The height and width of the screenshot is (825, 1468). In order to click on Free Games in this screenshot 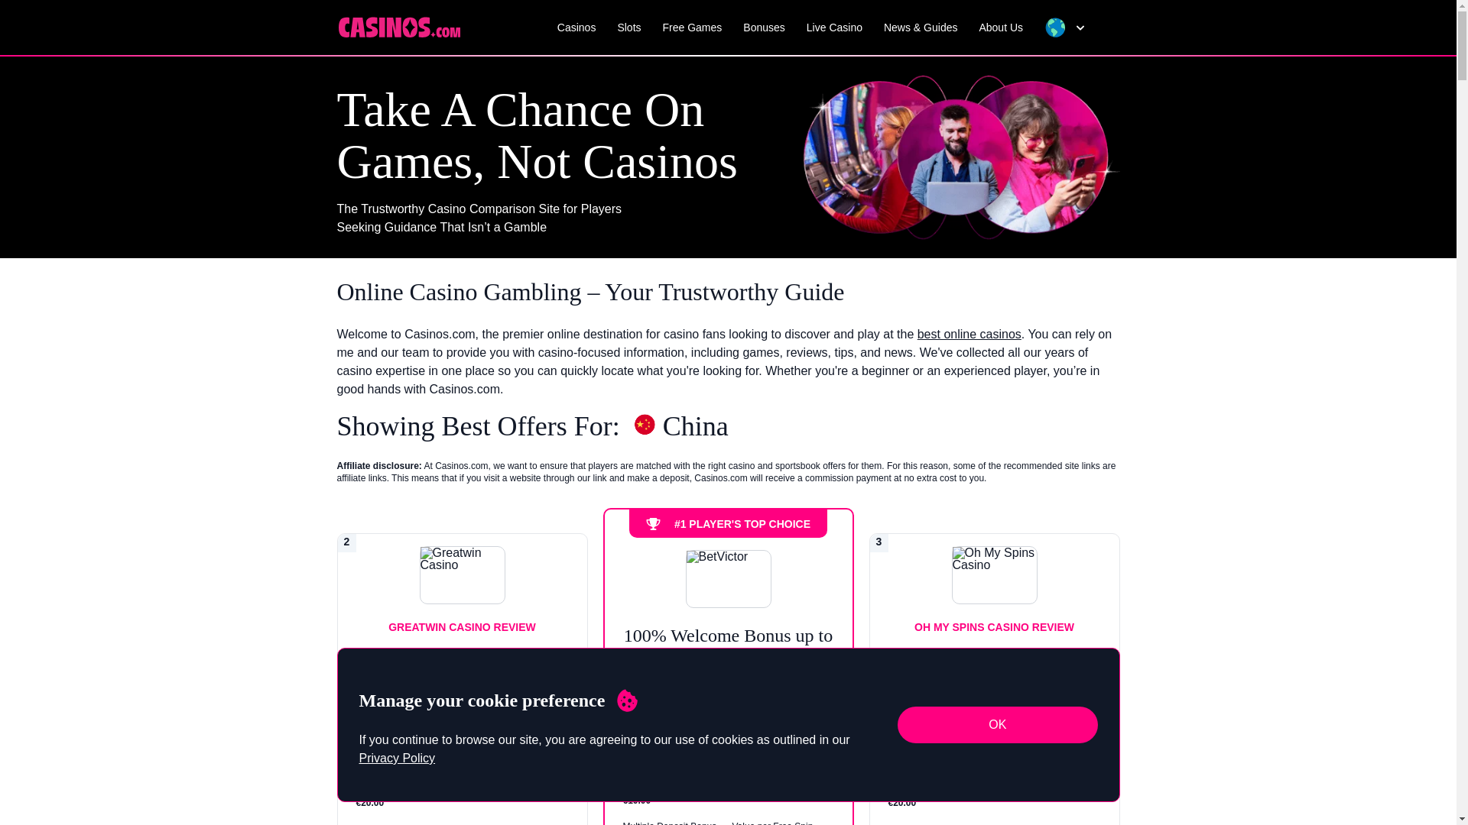, I will do `click(693, 27)`.